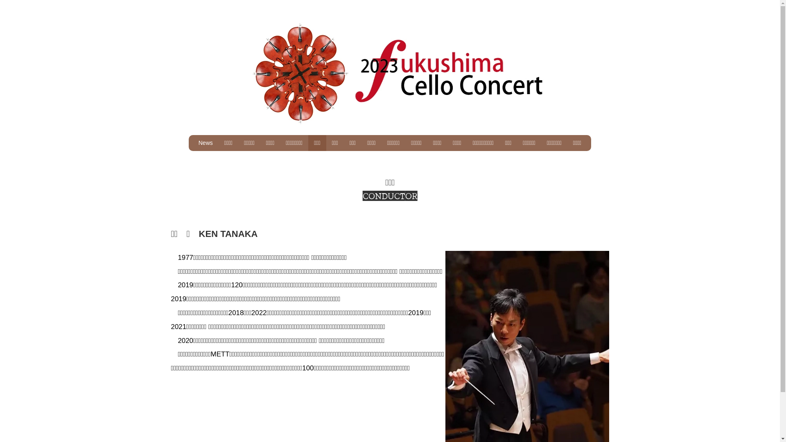 This screenshot has height=442, width=786. What do you see at coordinates (206, 143) in the screenshot?
I see `News` at bounding box center [206, 143].